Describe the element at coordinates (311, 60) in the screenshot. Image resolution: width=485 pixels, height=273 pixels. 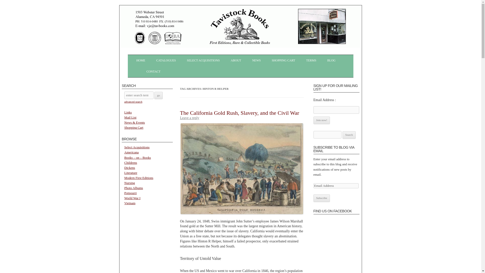
I see `TERMS` at that location.